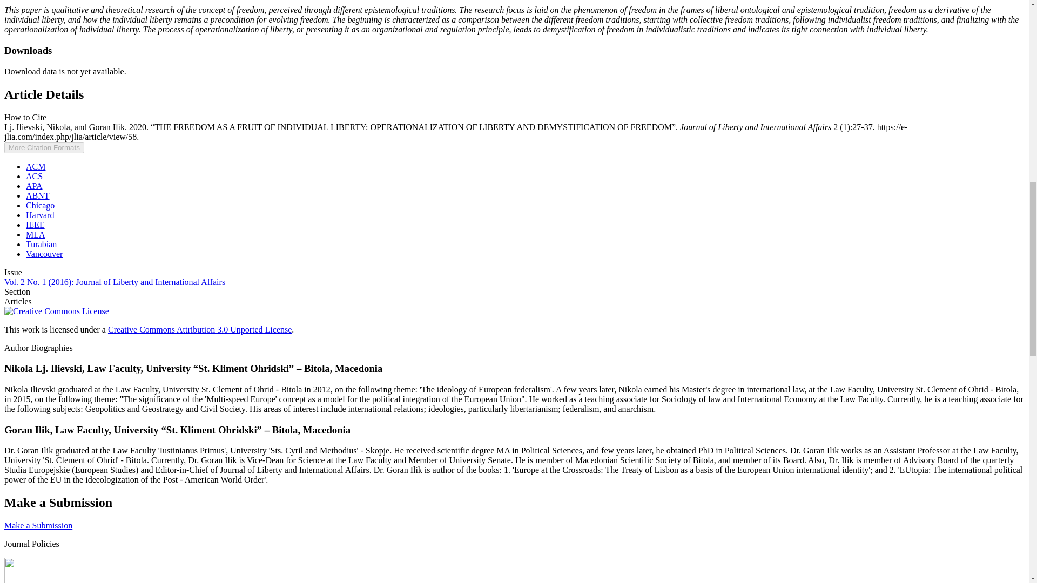 This screenshot has width=1037, height=583. Describe the element at coordinates (40, 205) in the screenshot. I see `Chicago` at that location.